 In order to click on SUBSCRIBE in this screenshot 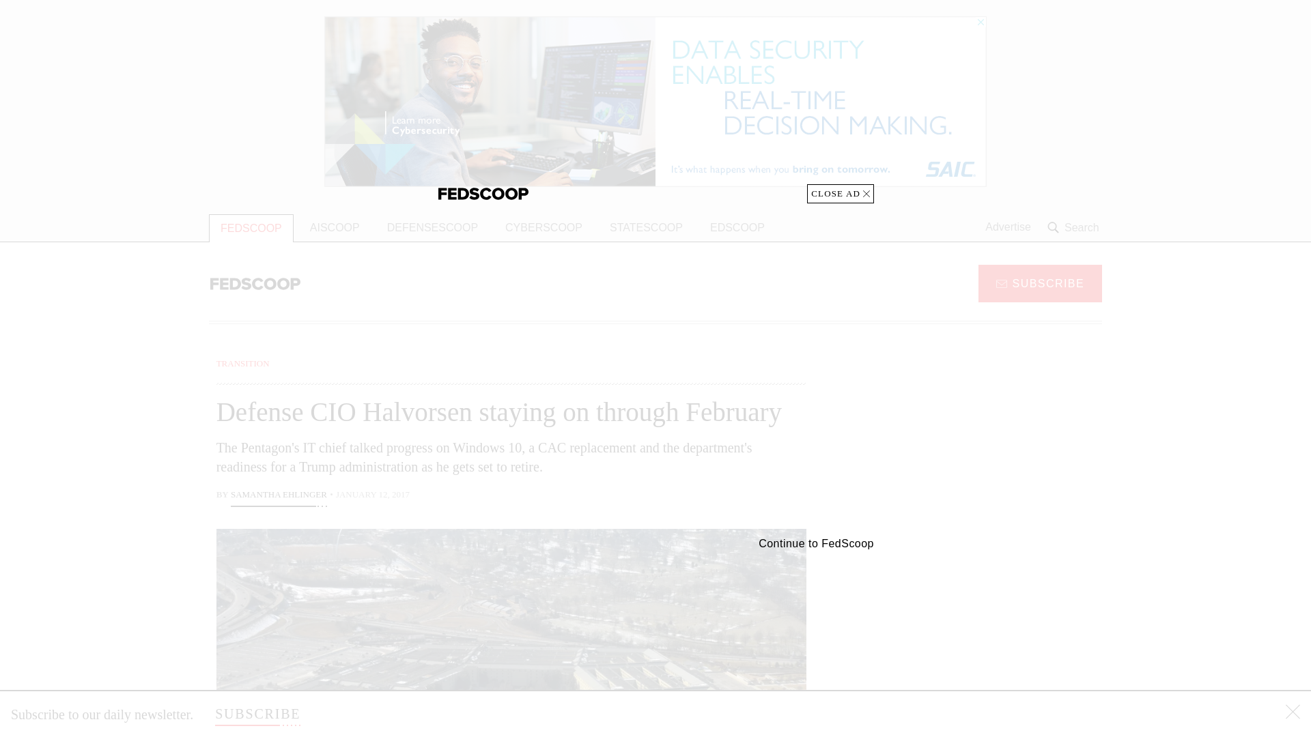, I will do `click(1040, 283)`.